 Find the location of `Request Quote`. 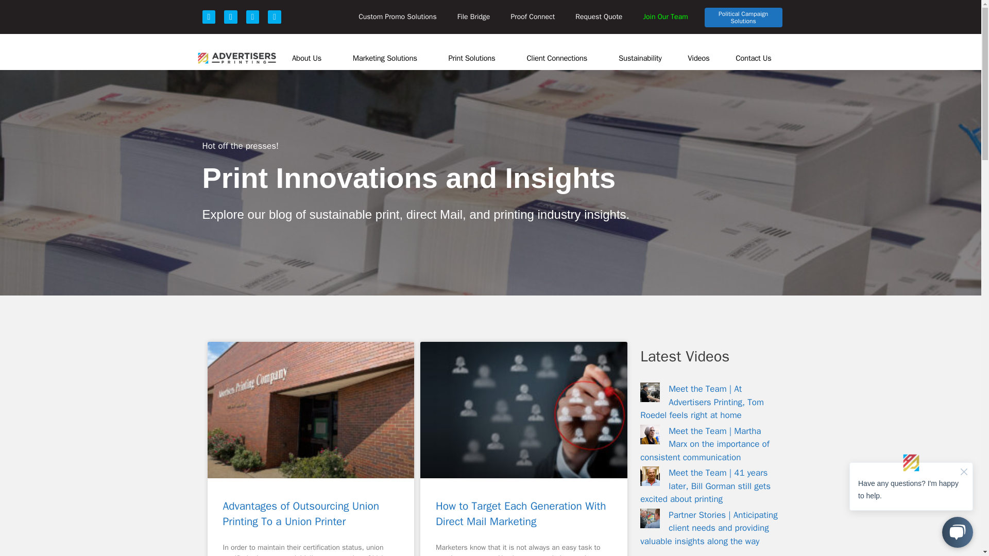

Request Quote is located at coordinates (599, 16).